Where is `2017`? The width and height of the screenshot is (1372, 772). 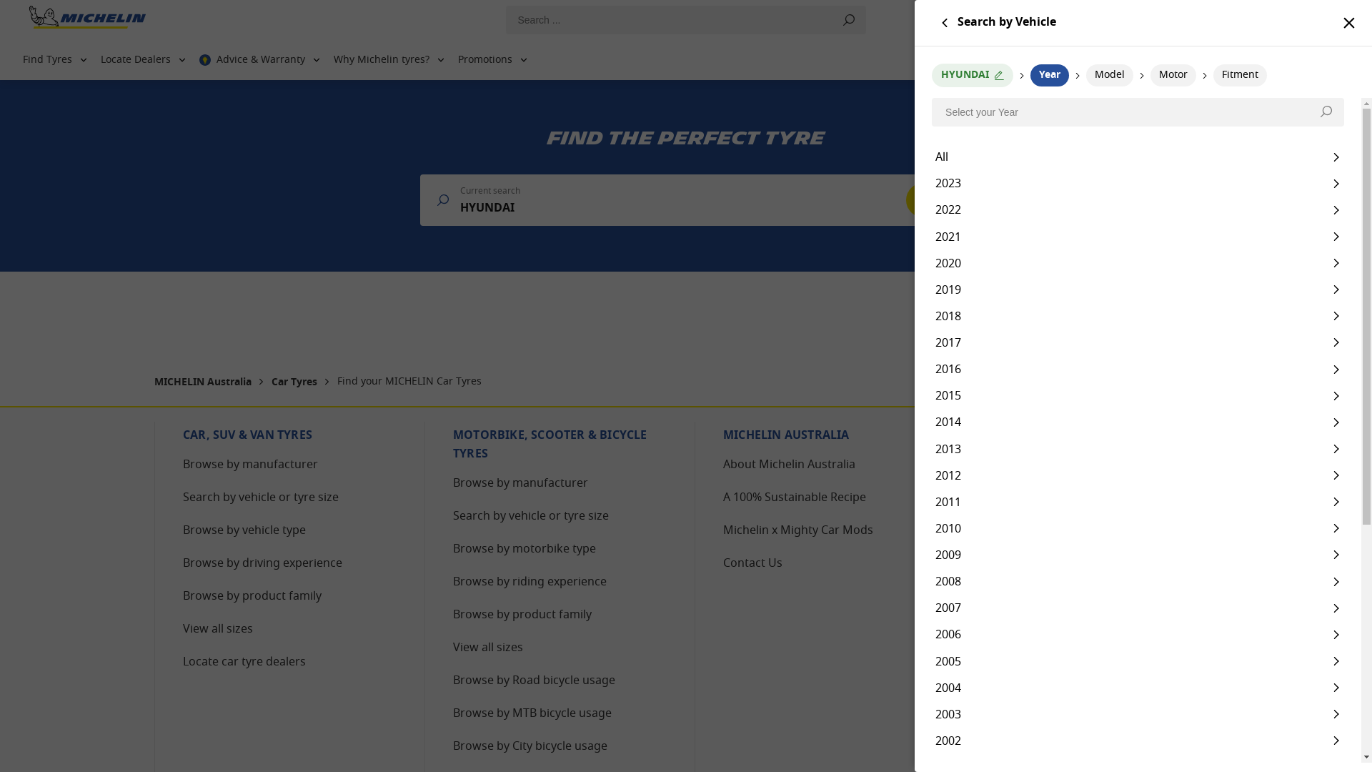 2017 is located at coordinates (1138, 343).